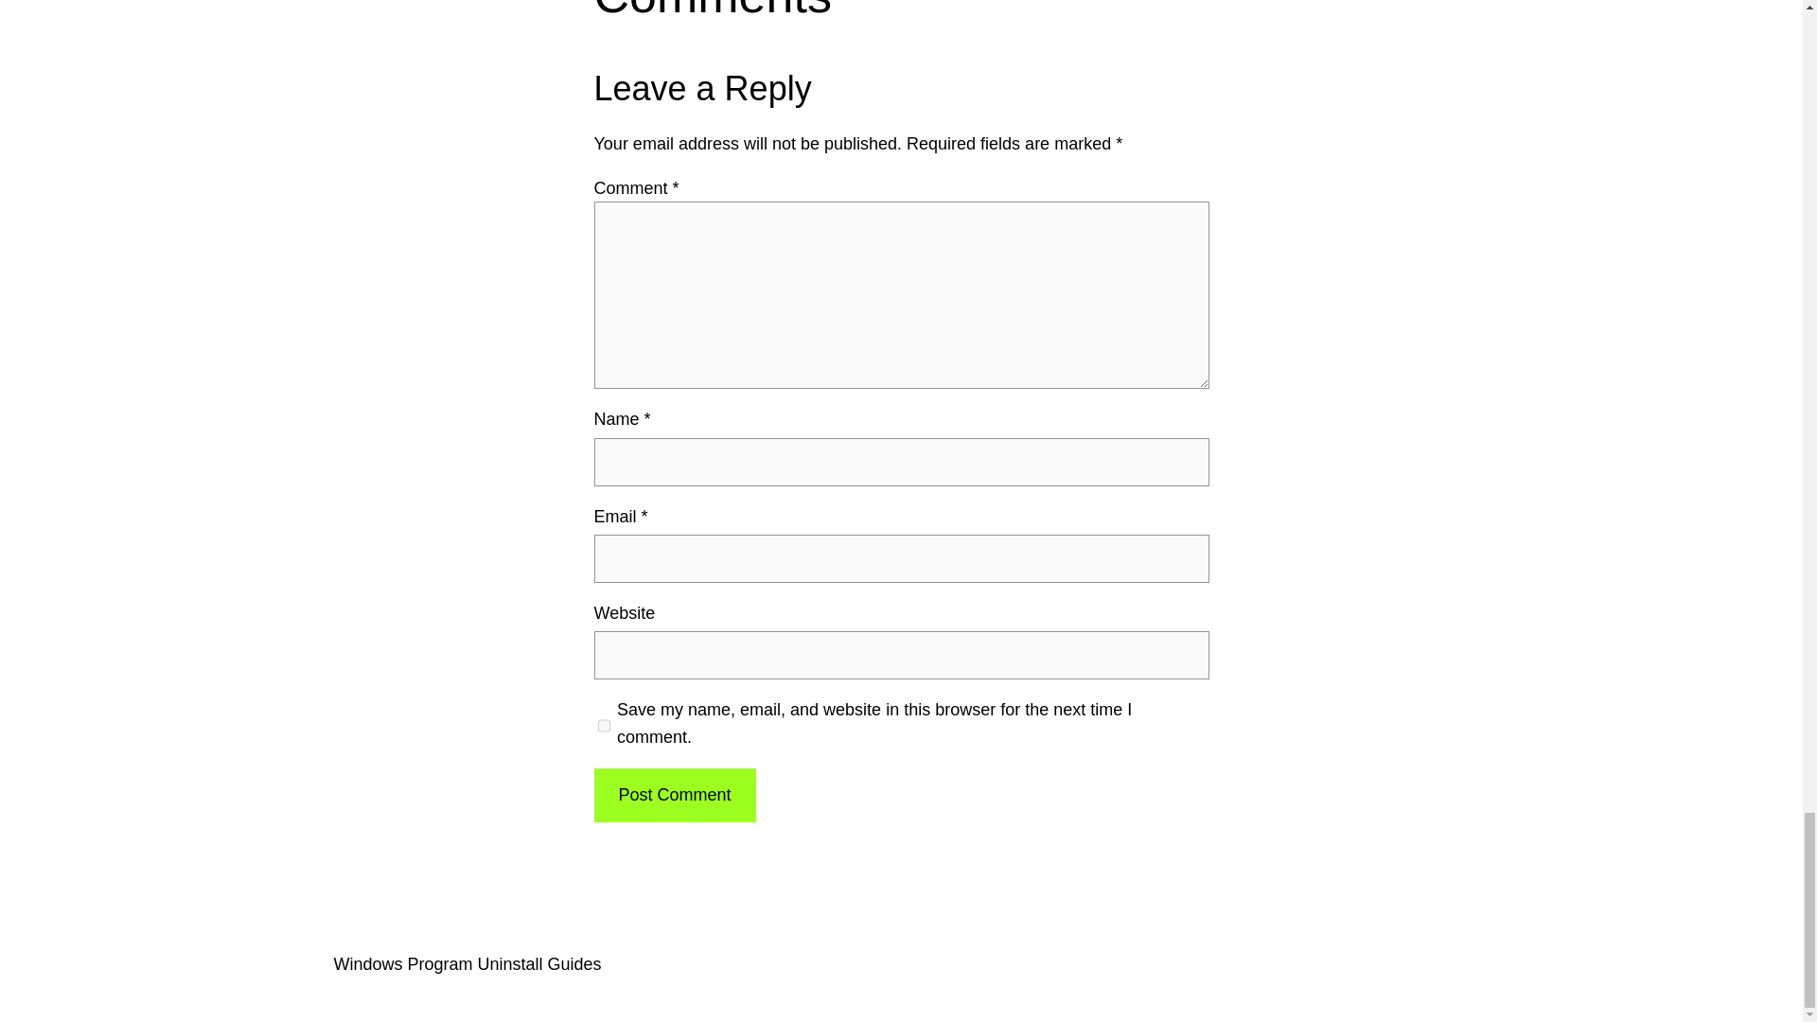  Describe the element at coordinates (674, 795) in the screenshot. I see `Post Comment` at that location.